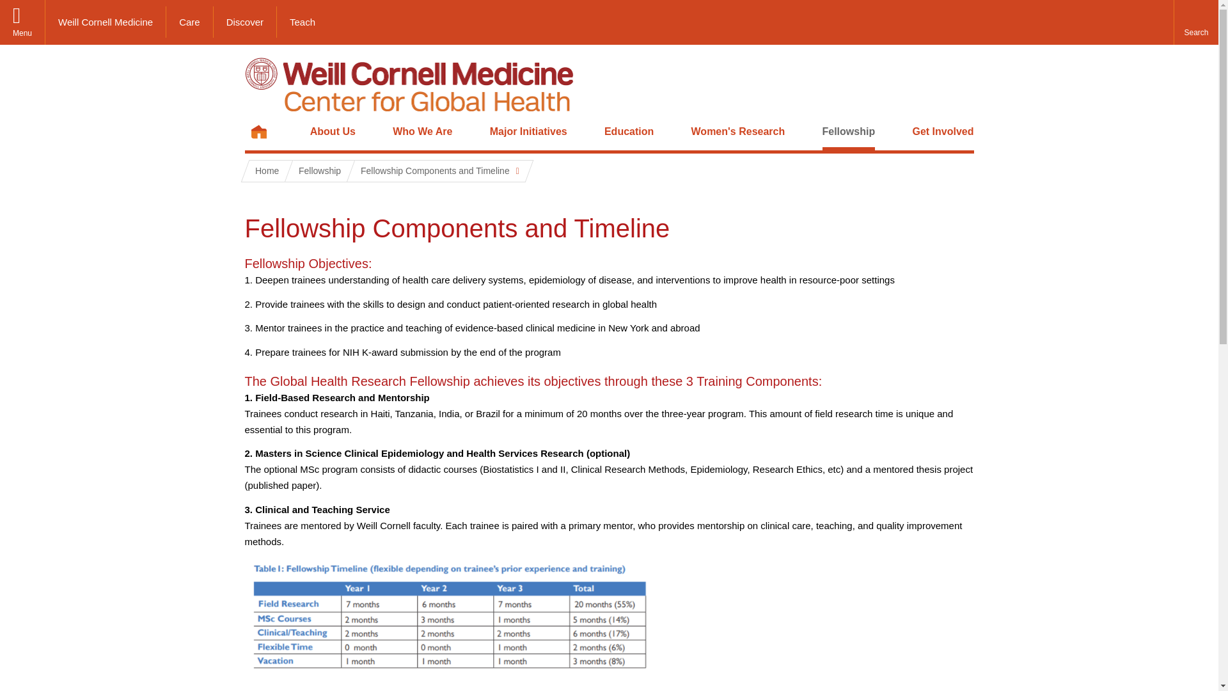 The width and height of the screenshot is (1228, 691). Describe the element at coordinates (189, 22) in the screenshot. I see `Care` at that location.